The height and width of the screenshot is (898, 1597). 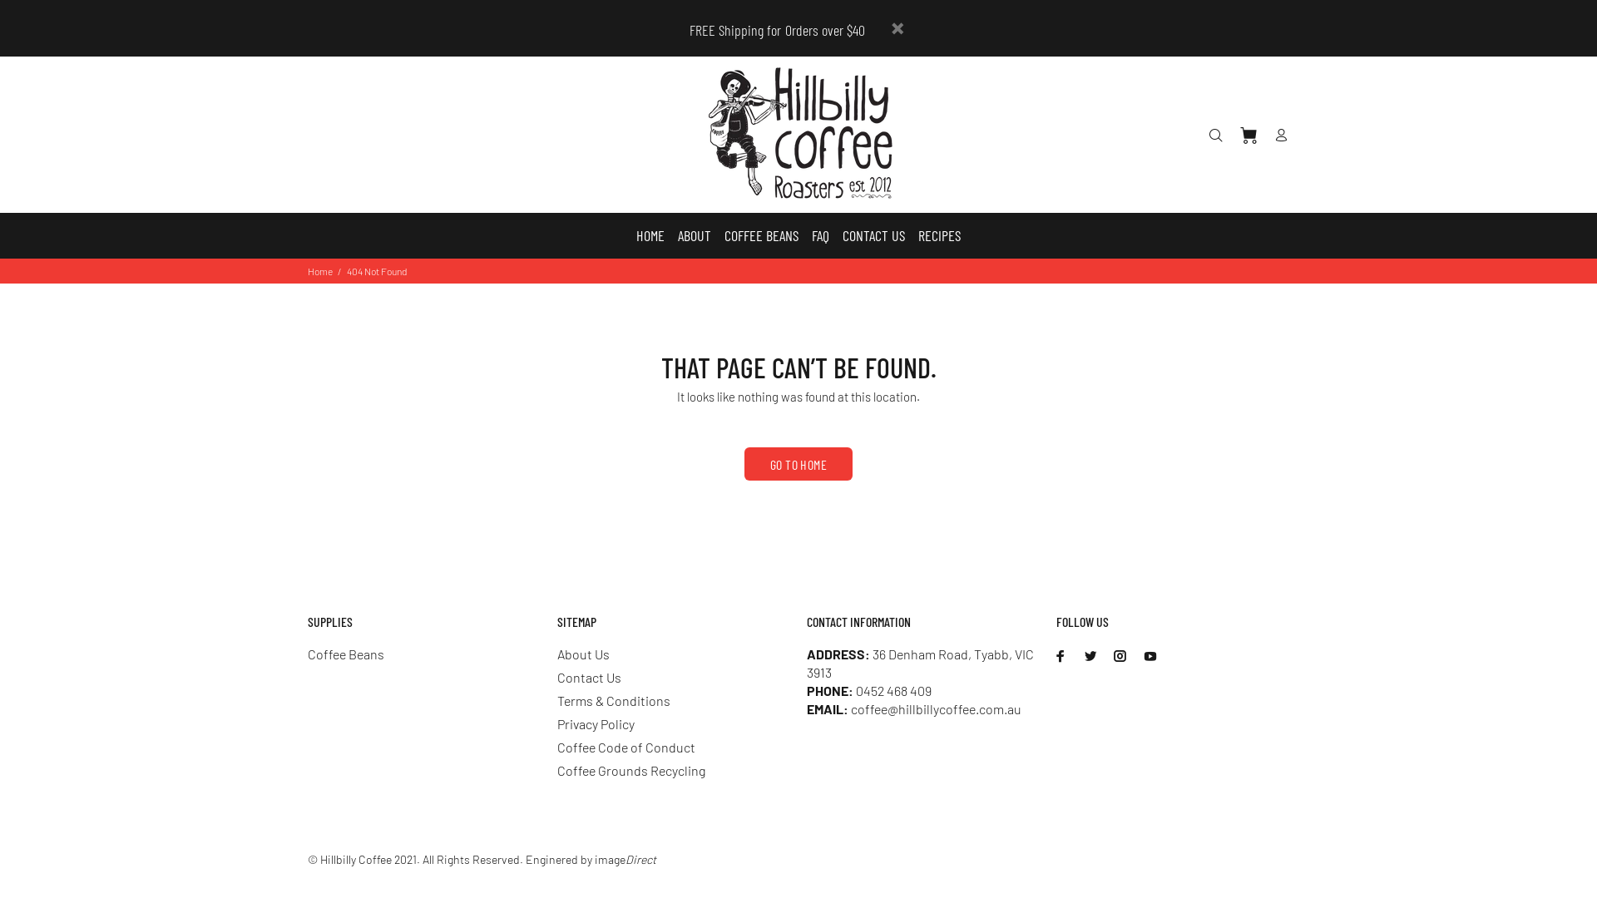 What do you see at coordinates (762, 236) in the screenshot?
I see `COFFEE BEANS` at bounding box center [762, 236].